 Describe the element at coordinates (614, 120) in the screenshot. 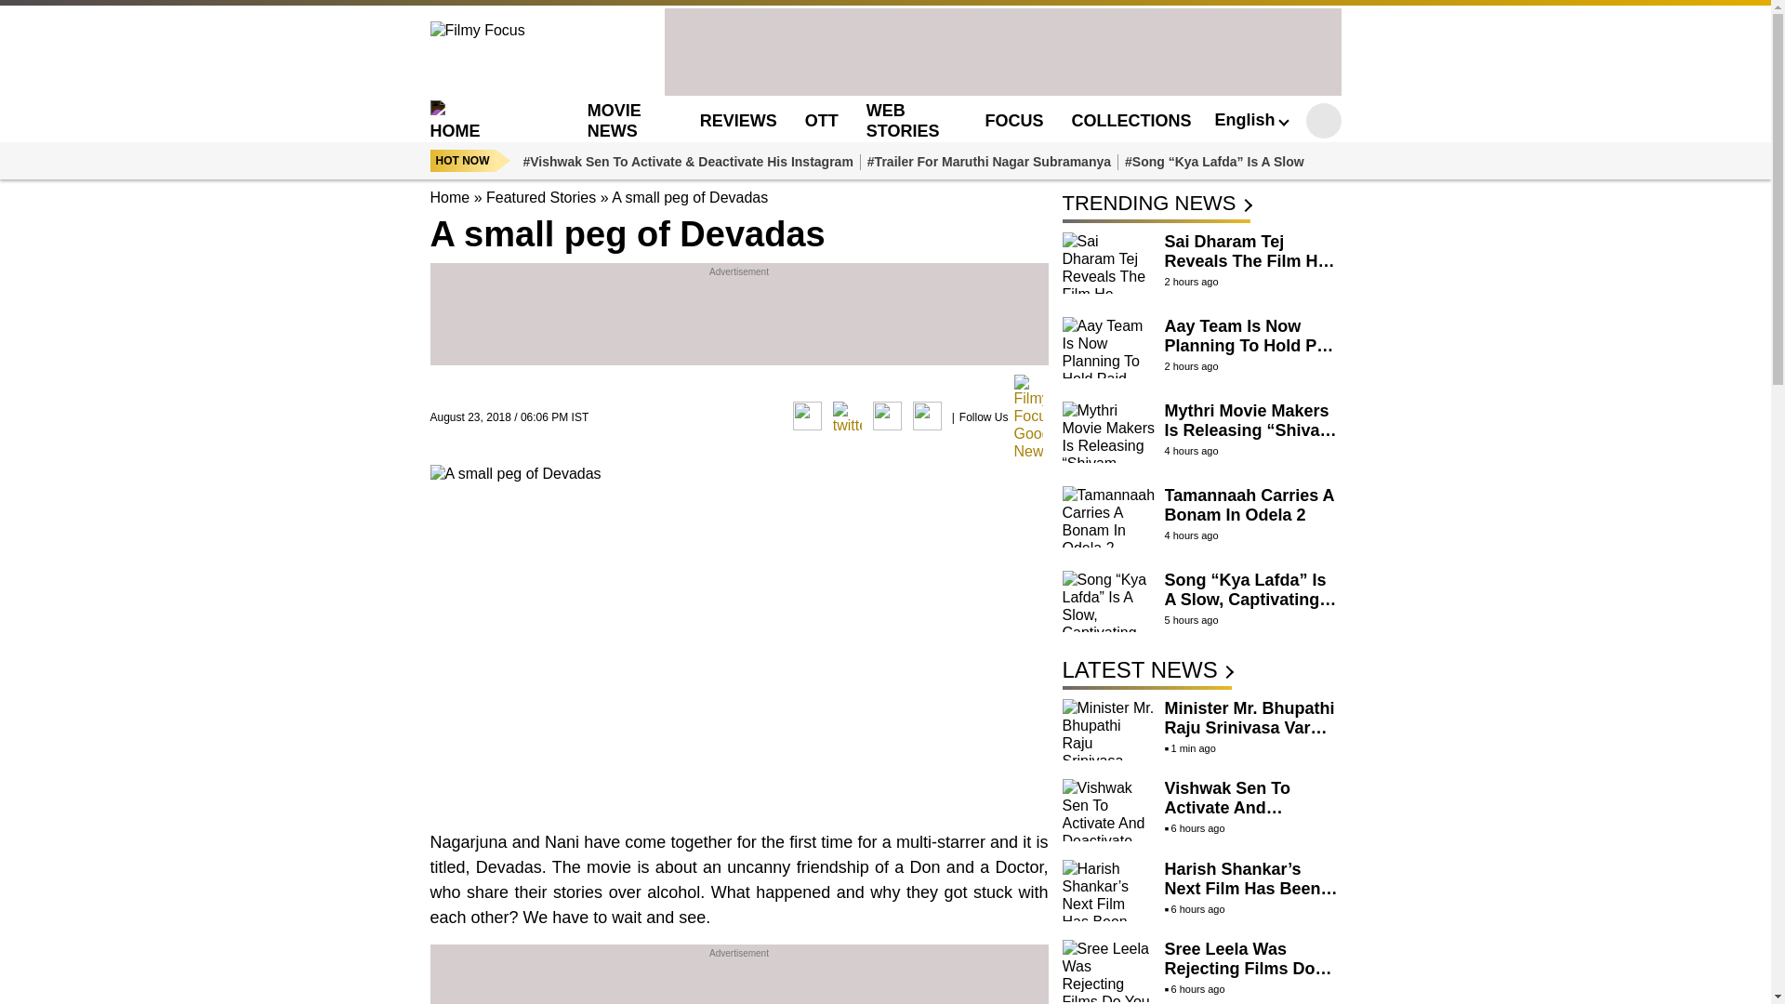

I see `MOVIE NEWS` at that location.